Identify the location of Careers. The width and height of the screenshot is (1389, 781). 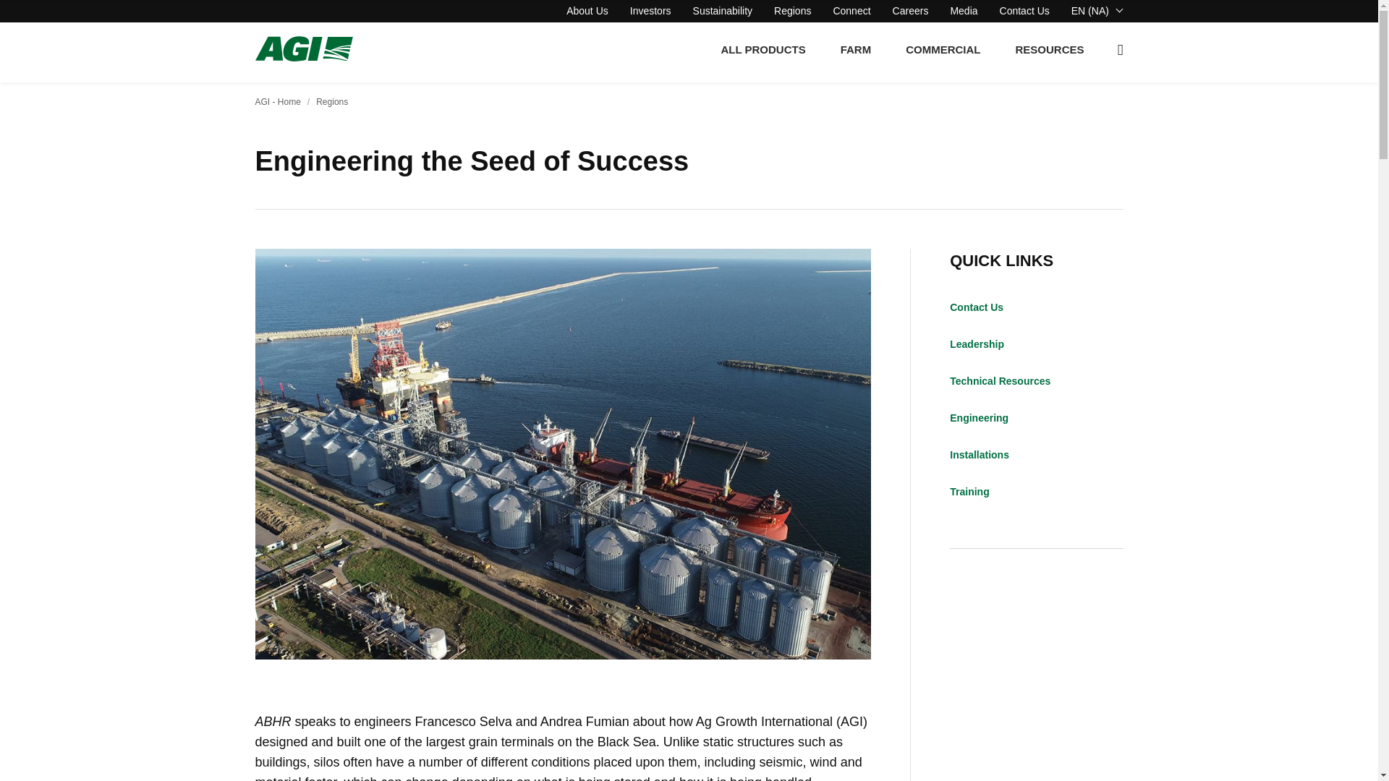
(911, 10).